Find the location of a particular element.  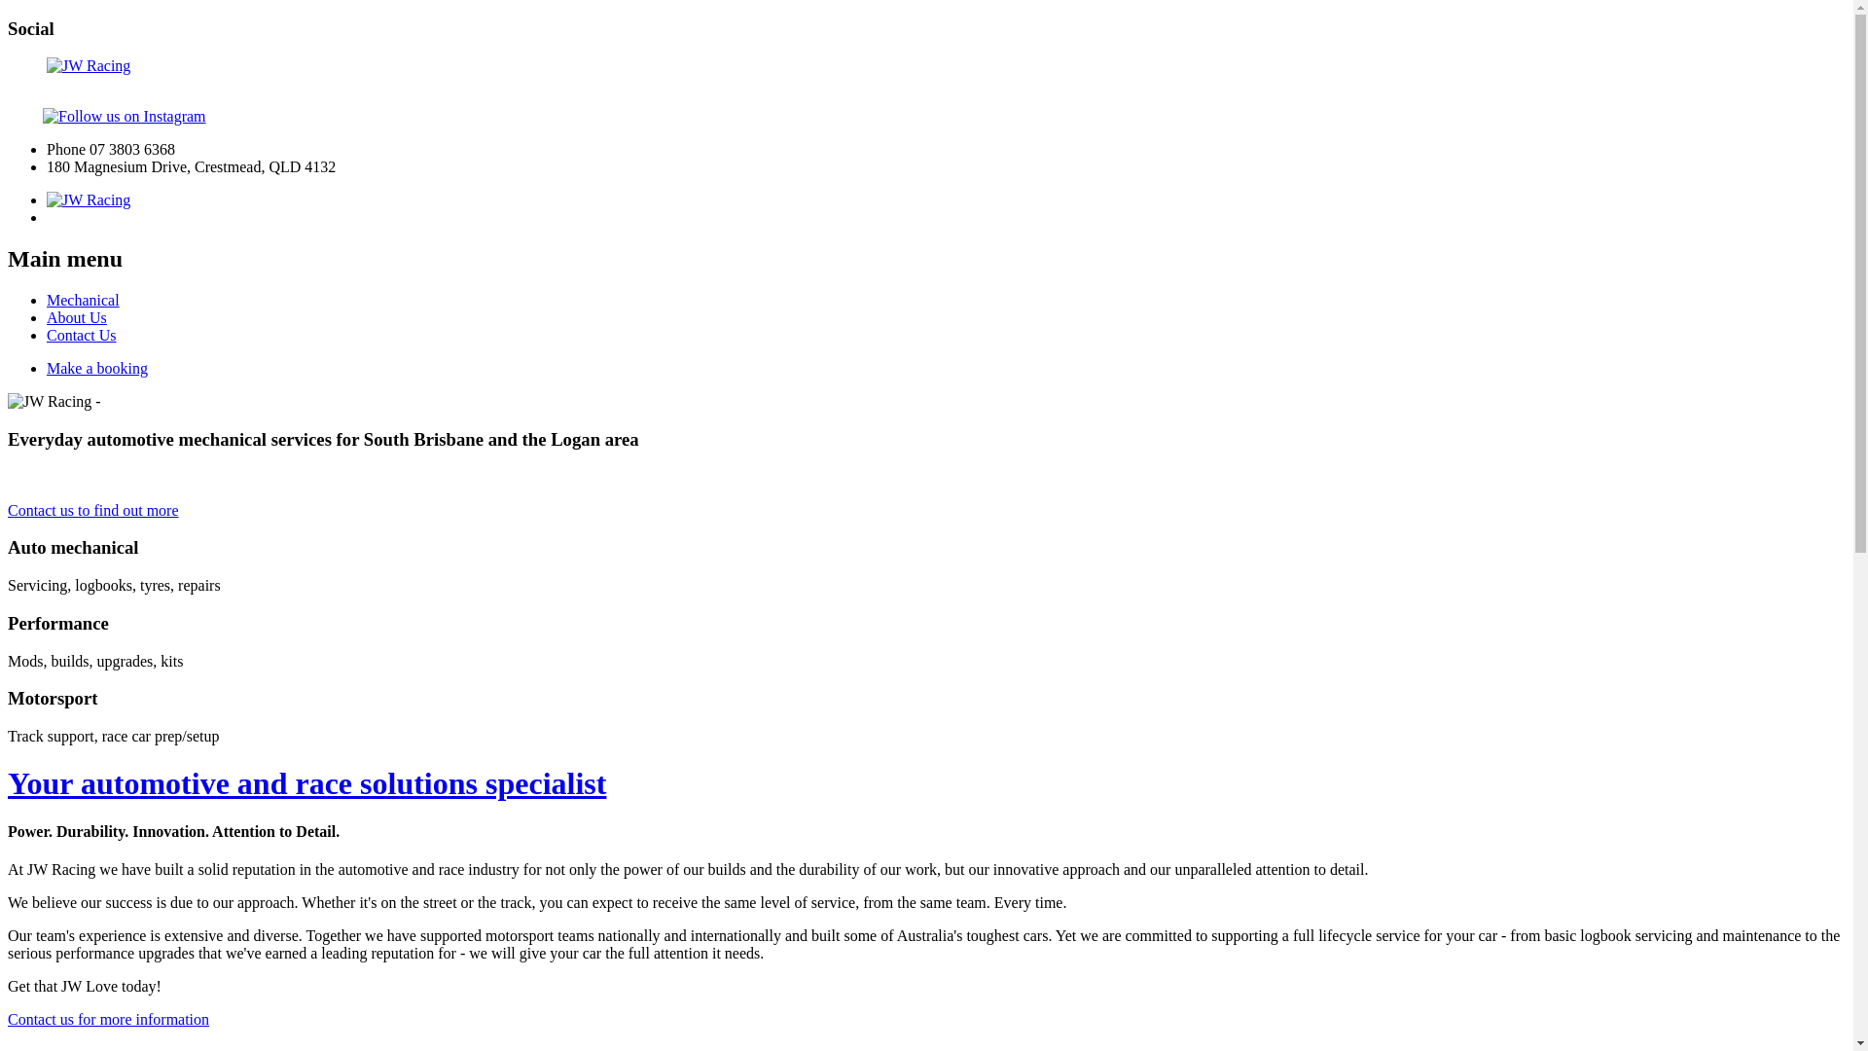

Visit us on Facebook is located at coordinates (23, 117).